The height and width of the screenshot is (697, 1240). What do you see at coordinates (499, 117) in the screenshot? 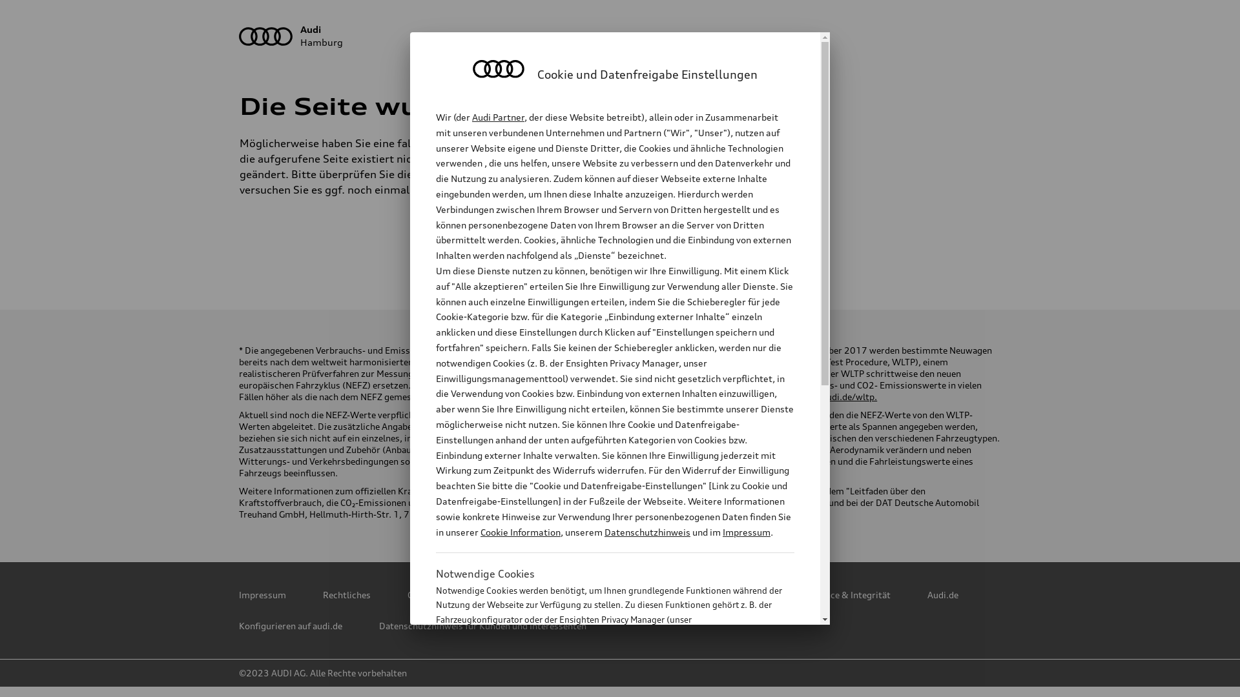
I see `Audi Partner` at bounding box center [499, 117].